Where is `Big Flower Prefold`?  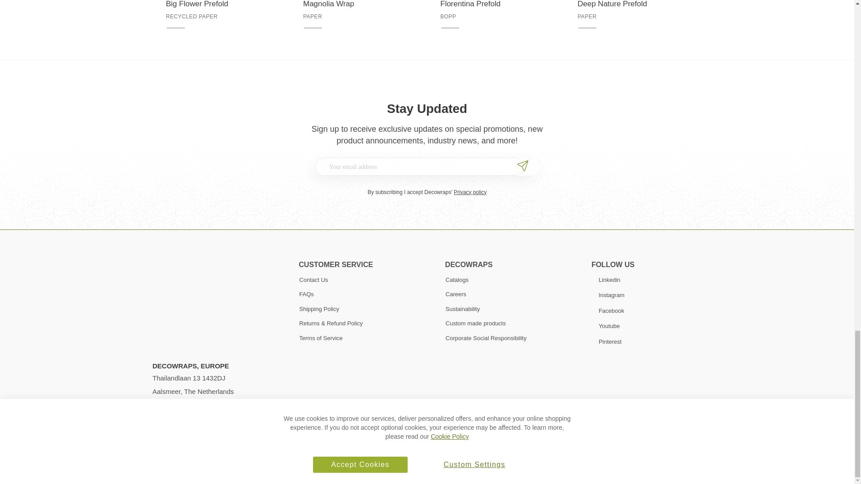 Big Flower Prefold is located at coordinates (221, 4).